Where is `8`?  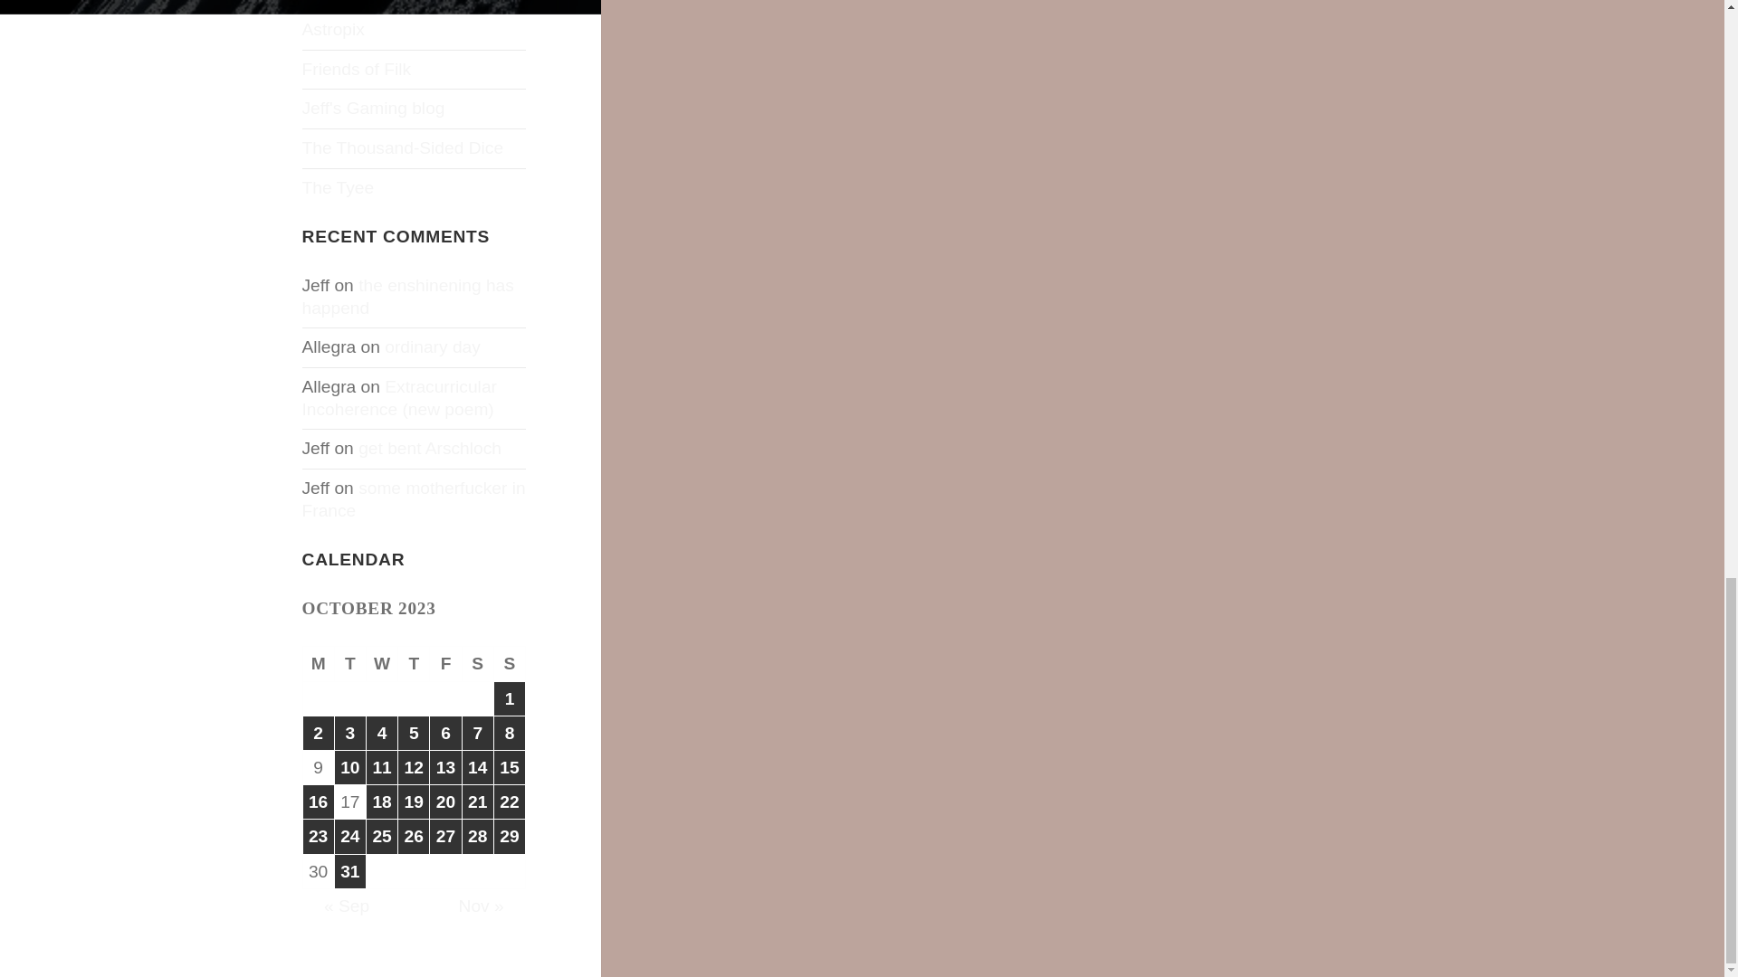
8 is located at coordinates (509, 733).